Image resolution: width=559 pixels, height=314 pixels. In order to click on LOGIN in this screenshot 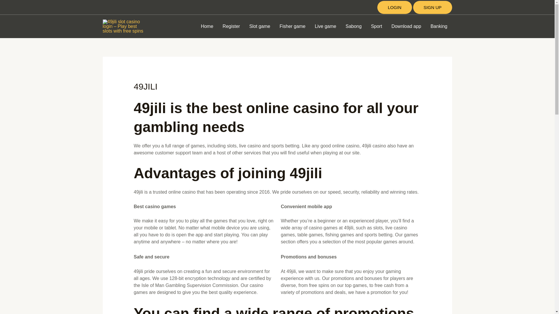, I will do `click(395, 7)`.